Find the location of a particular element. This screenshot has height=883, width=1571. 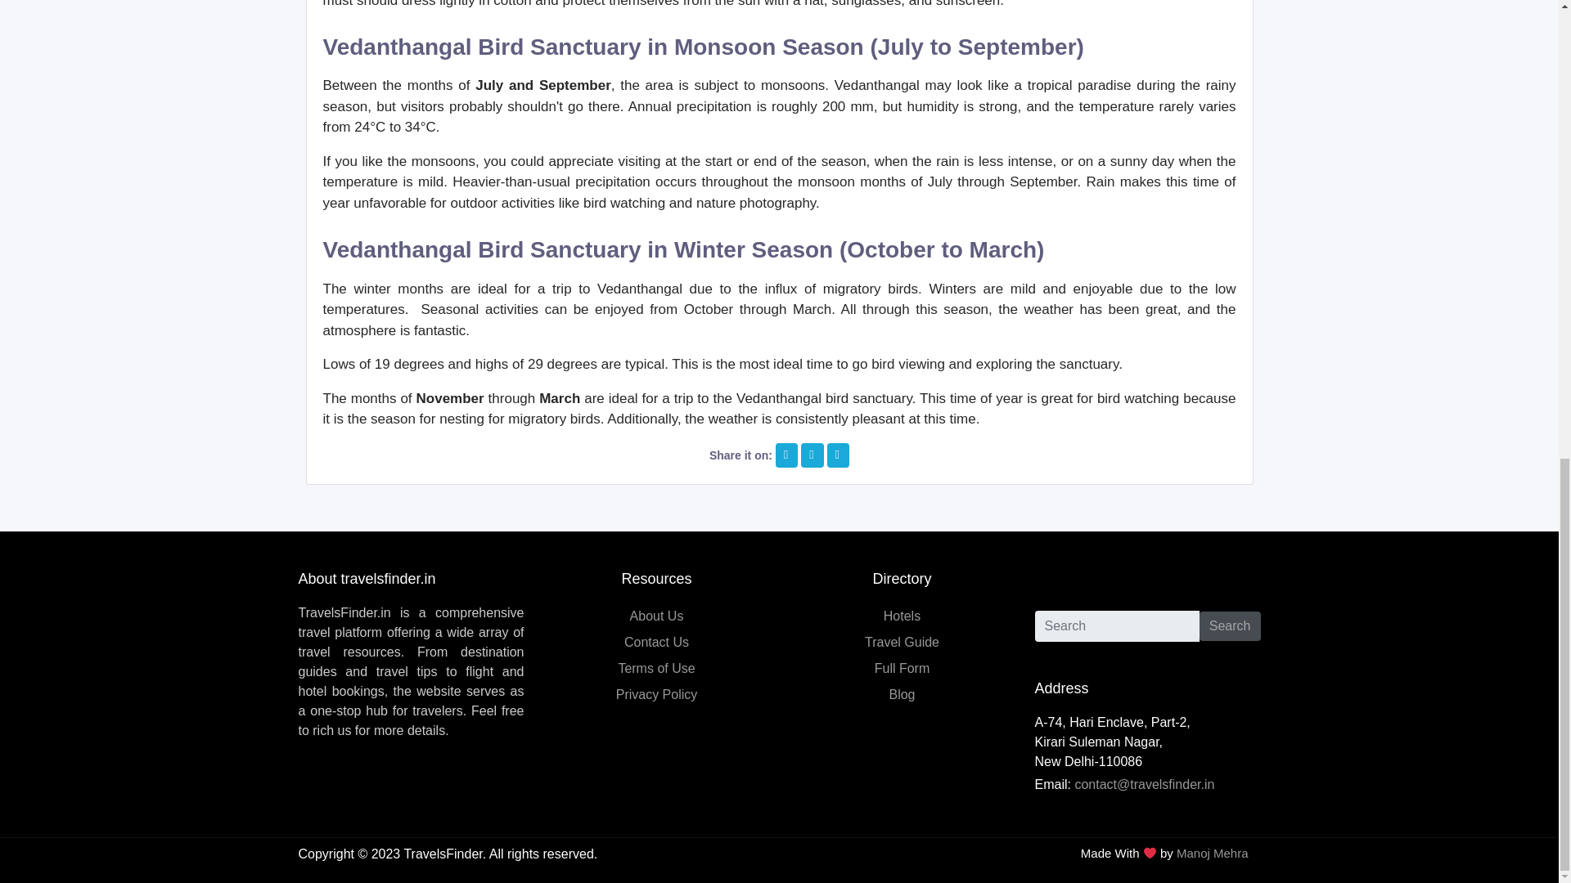

Manoj Mehra is located at coordinates (1213, 852).